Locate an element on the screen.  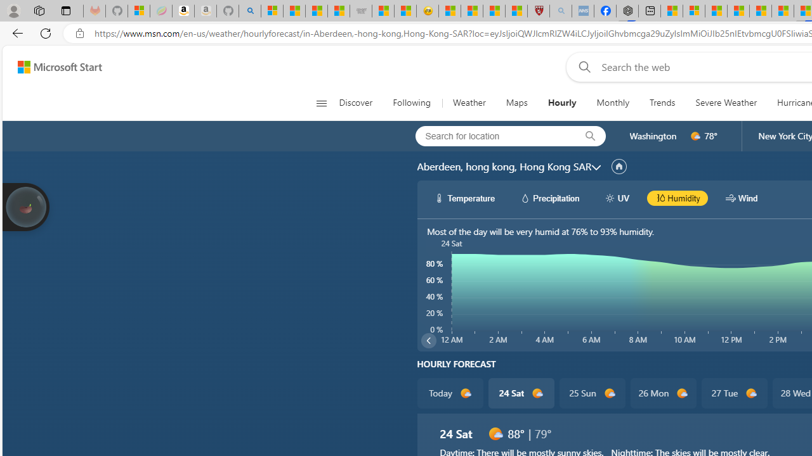
hourlyChart/temperatureWhite Temperature is located at coordinates (465, 198).